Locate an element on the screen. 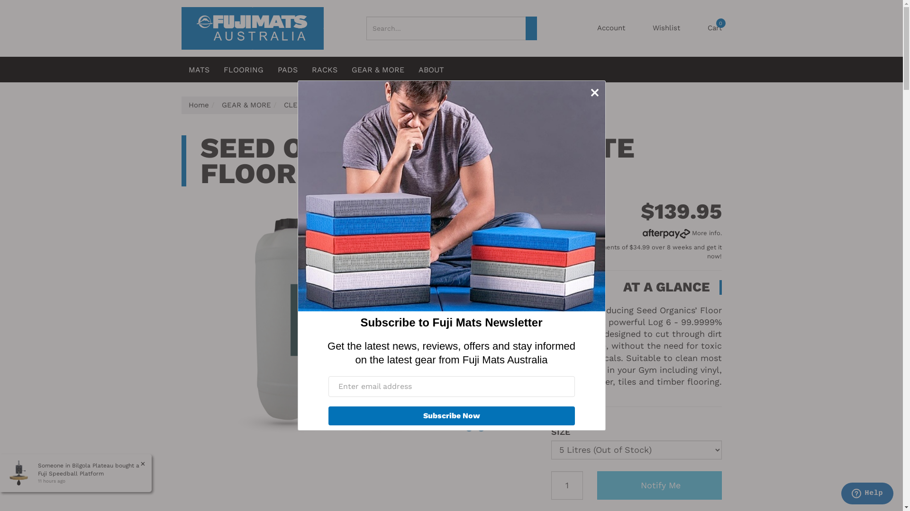 The image size is (910, 511). PADS is located at coordinates (287, 70).